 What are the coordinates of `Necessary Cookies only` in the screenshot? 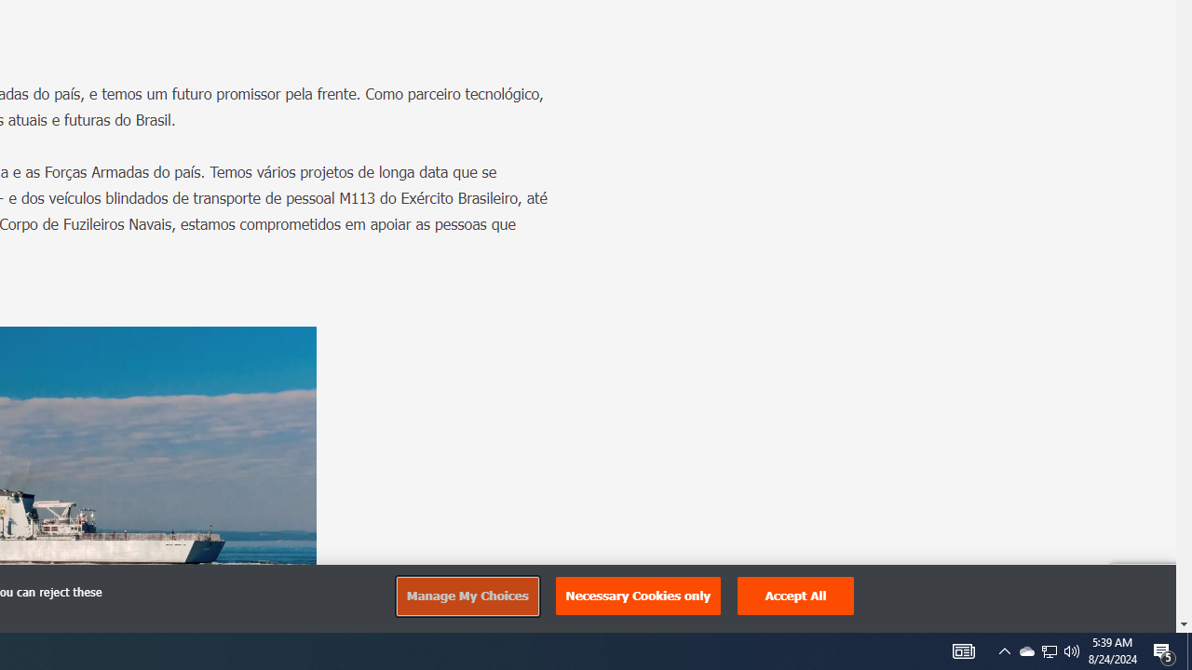 It's located at (638, 596).